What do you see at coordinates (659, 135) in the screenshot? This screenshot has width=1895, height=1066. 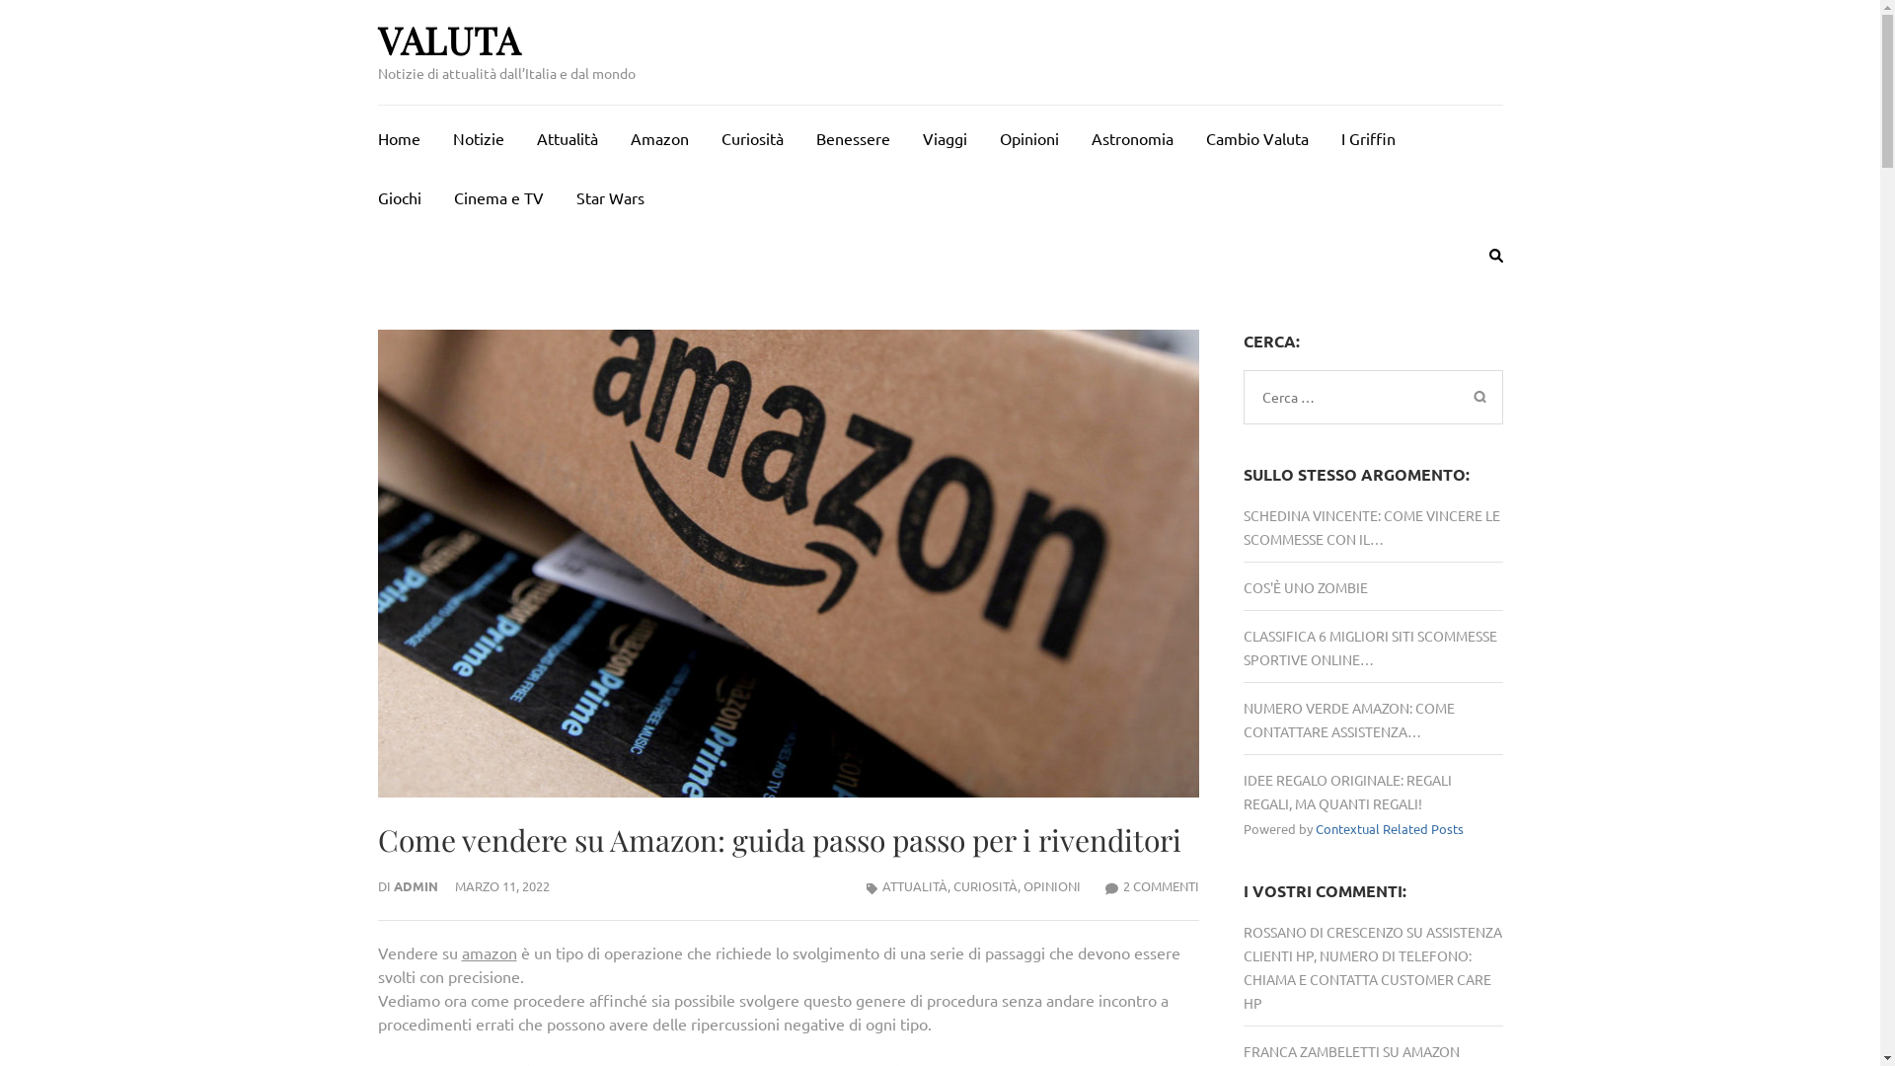 I see `Amazon` at bounding box center [659, 135].